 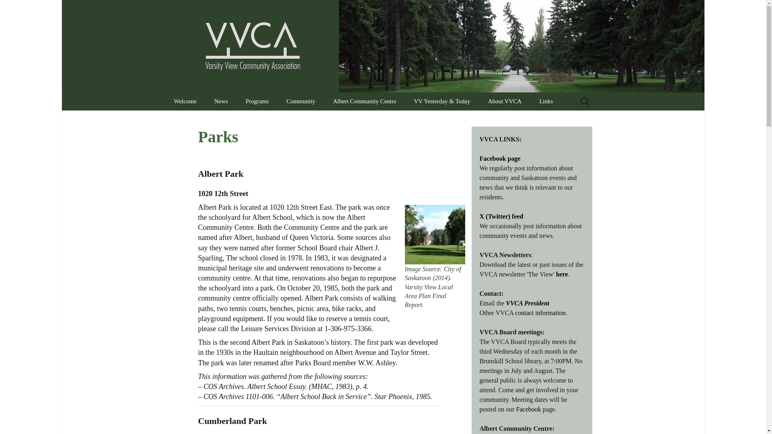 I want to click on News, so click(x=221, y=101).